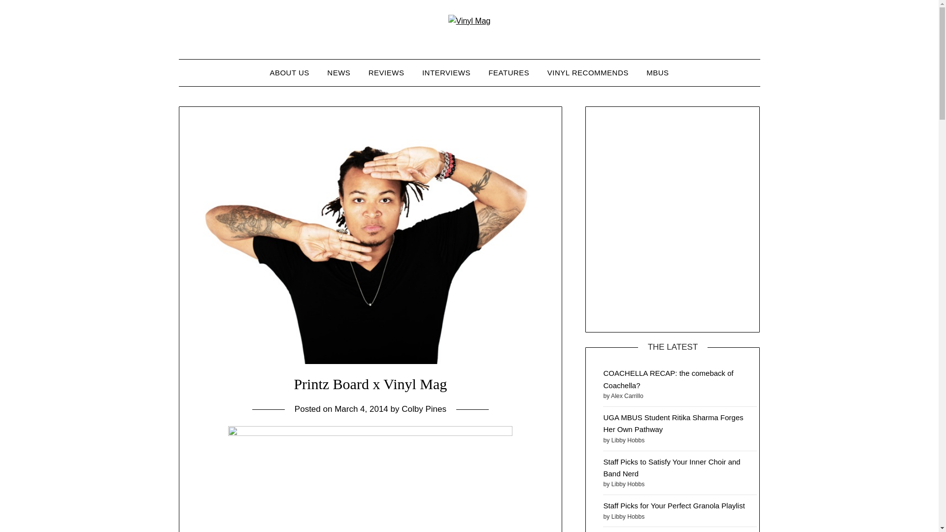 The image size is (946, 532). Describe the element at coordinates (674, 505) in the screenshot. I see `Staff Picks for Your Perfect Granola Playlist` at that location.